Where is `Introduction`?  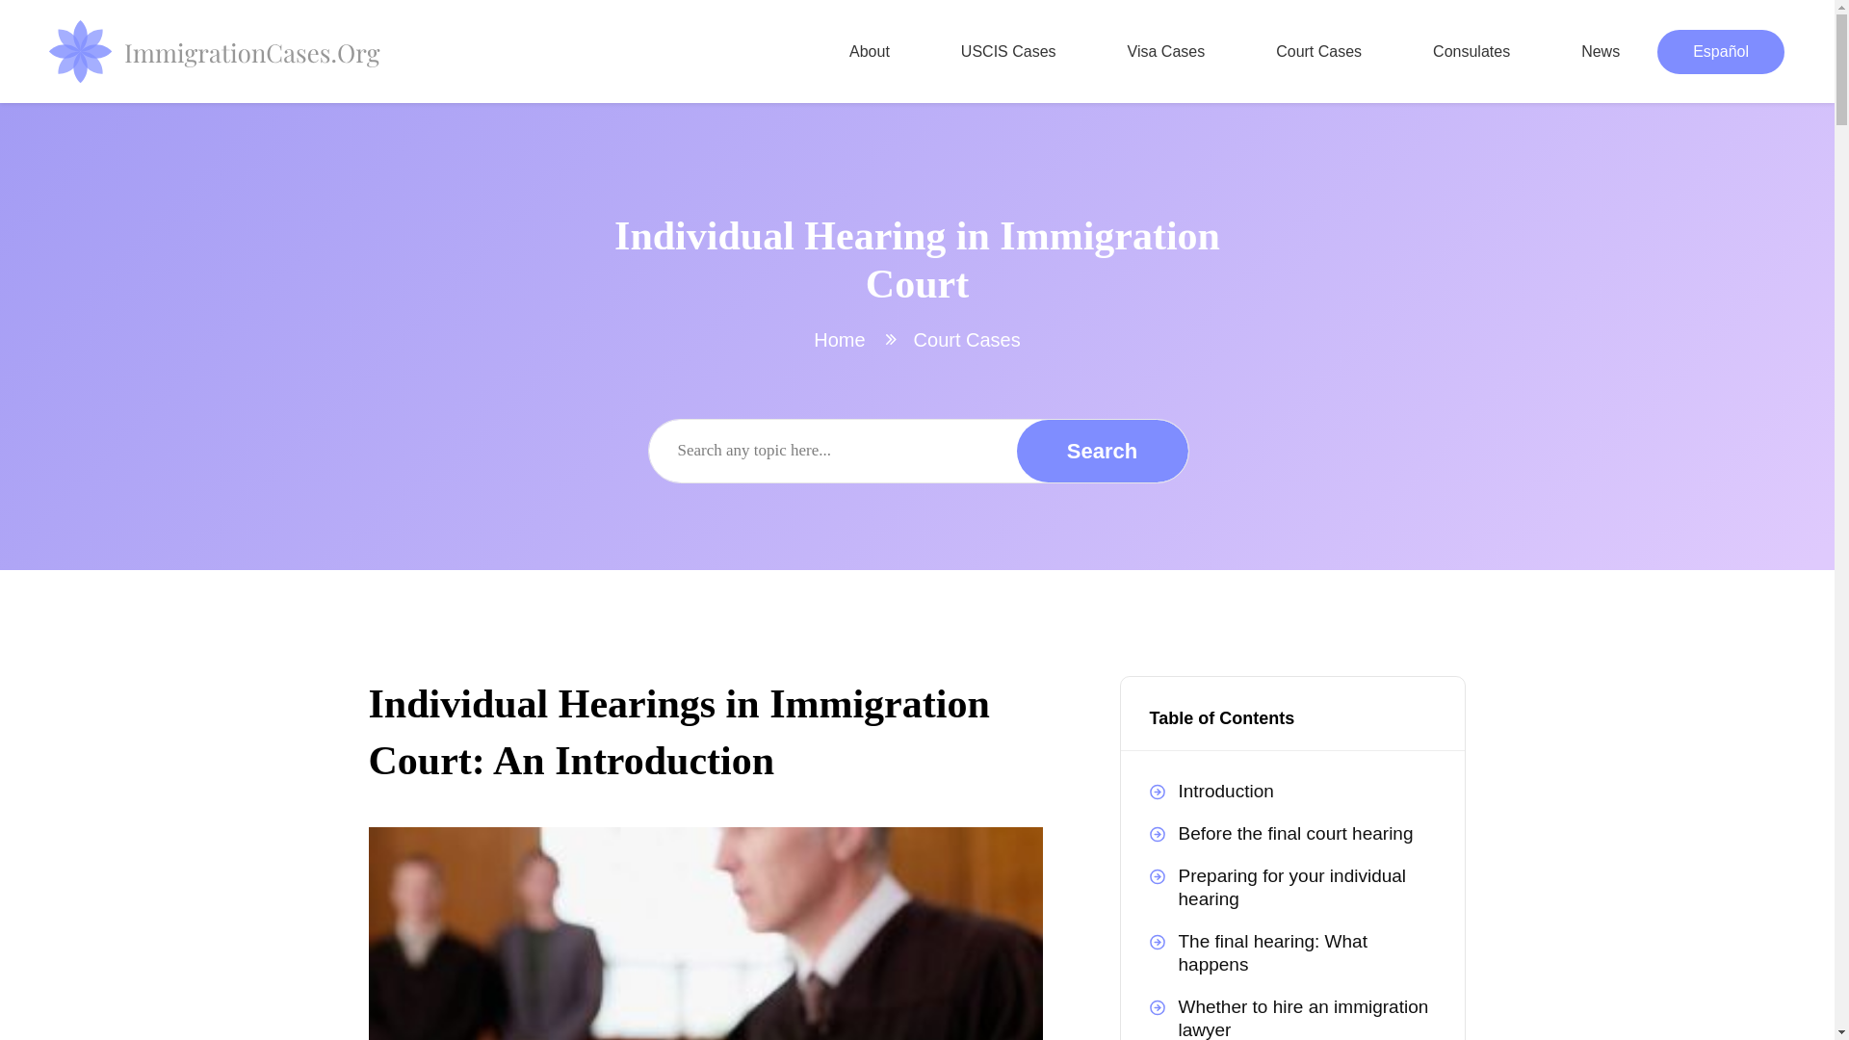 Introduction is located at coordinates (1292, 792).